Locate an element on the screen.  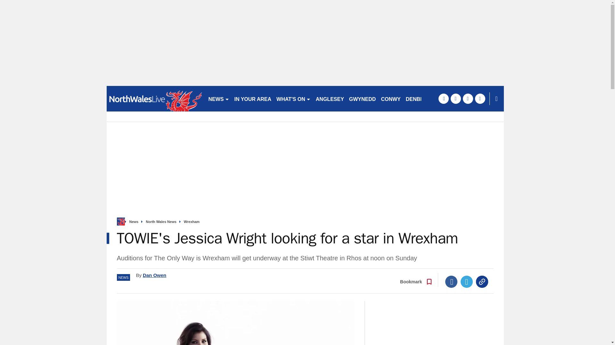
Facebook is located at coordinates (451, 281).